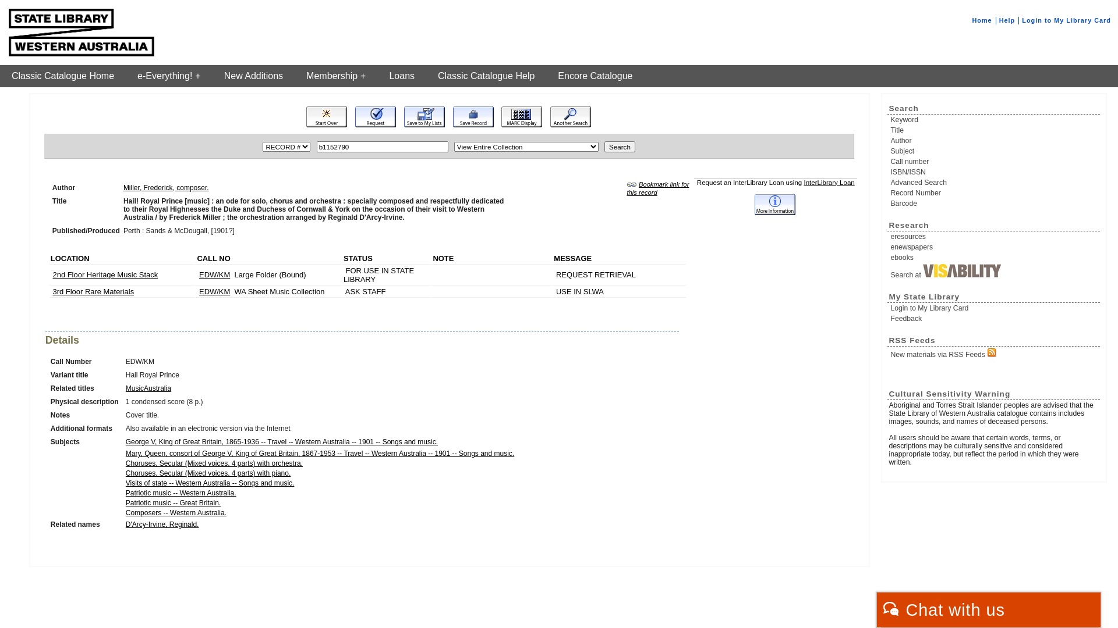 This screenshot has height=628, width=1118. I want to click on D'Arcy-Irvine, Reginald., so click(162, 524).